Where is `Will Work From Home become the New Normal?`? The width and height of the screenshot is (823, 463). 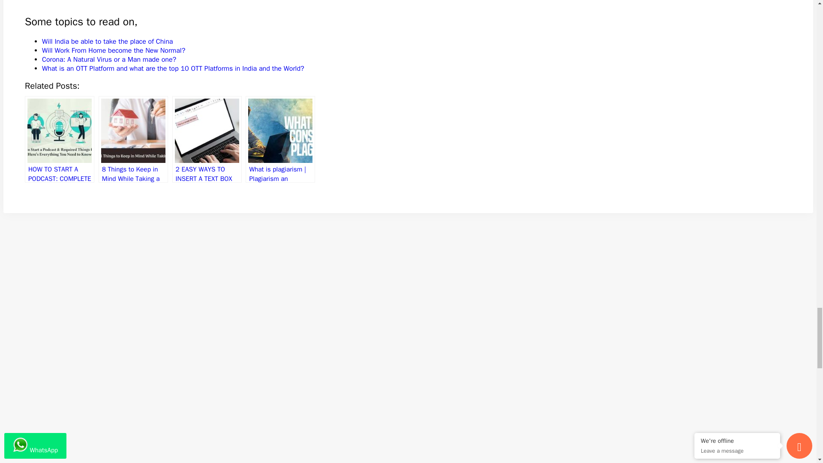 Will Work From Home become the New Normal? is located at coordinates (113, 51).